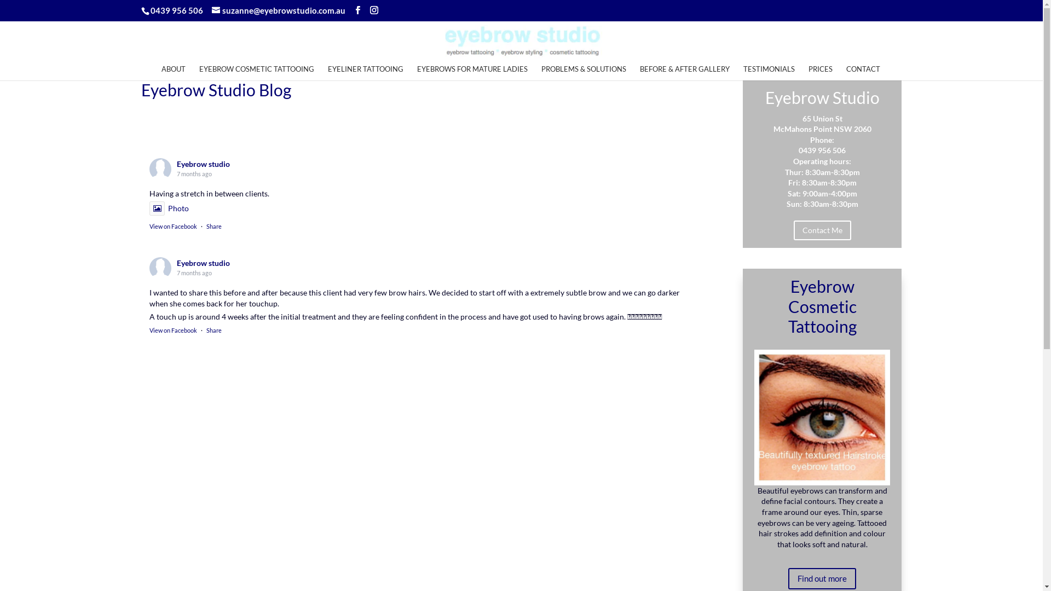  Describe the element at coordinates (279, 10) in the screenshot. I see `suzanne@eyebrowstudio.com.au` at that location.